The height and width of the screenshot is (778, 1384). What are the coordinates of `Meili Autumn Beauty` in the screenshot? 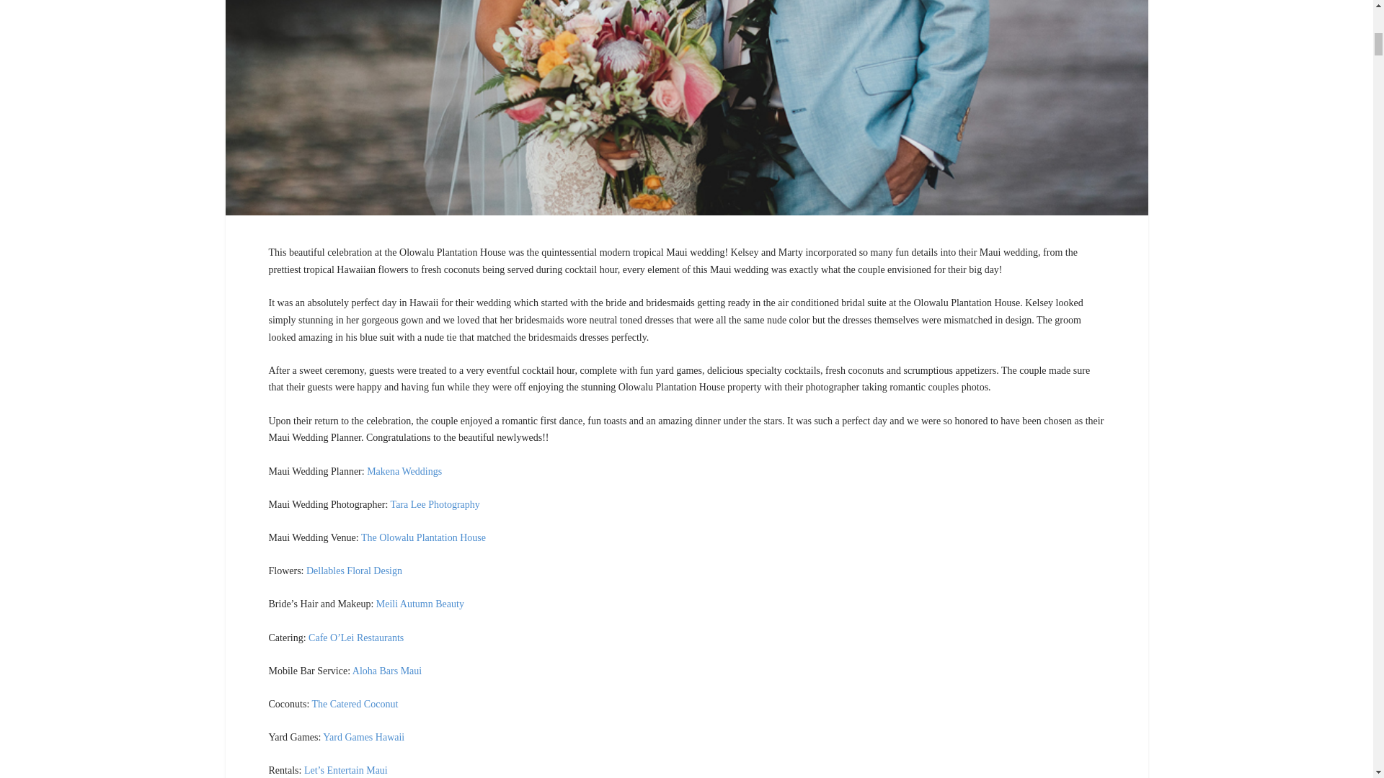 It's located at (420, 604).